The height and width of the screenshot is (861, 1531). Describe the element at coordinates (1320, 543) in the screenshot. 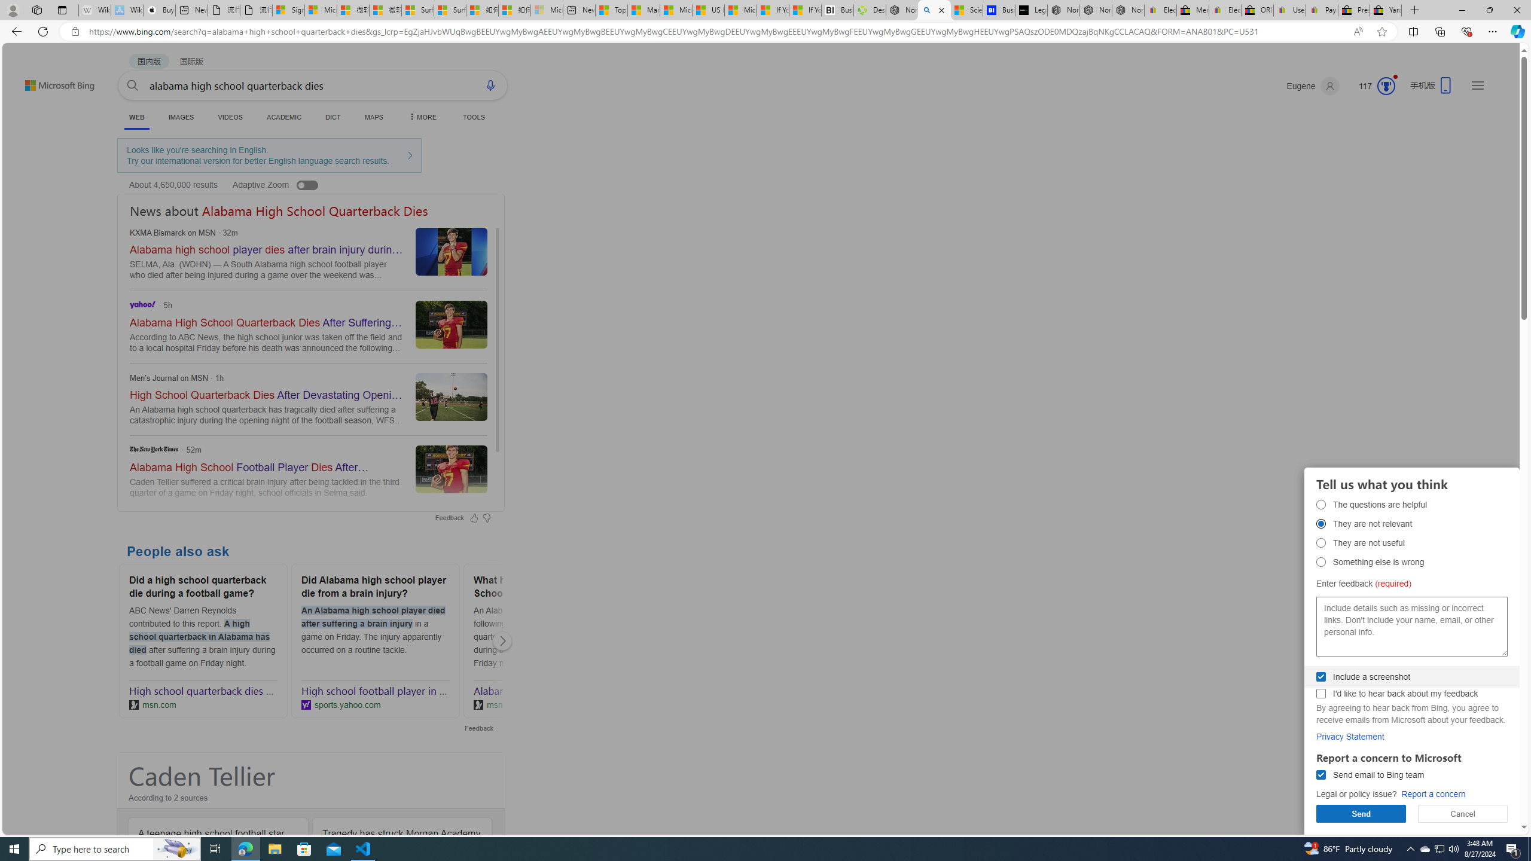

I see `AutomationID: fbpgdgnothelp` at that location.